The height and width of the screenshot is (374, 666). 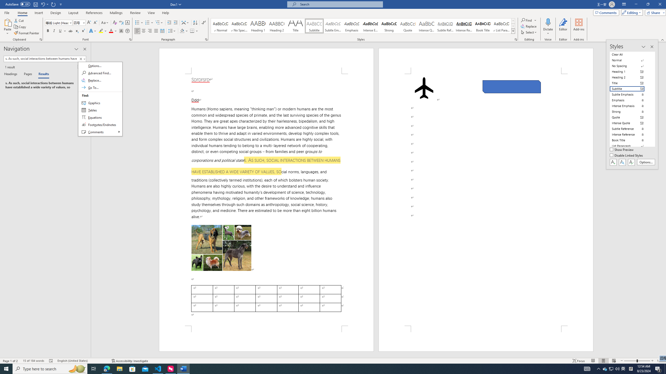 What do you see at coordinates (605, 369) in the screenshot?
I see `Microsoft Store` at bounding box center [605, 369].